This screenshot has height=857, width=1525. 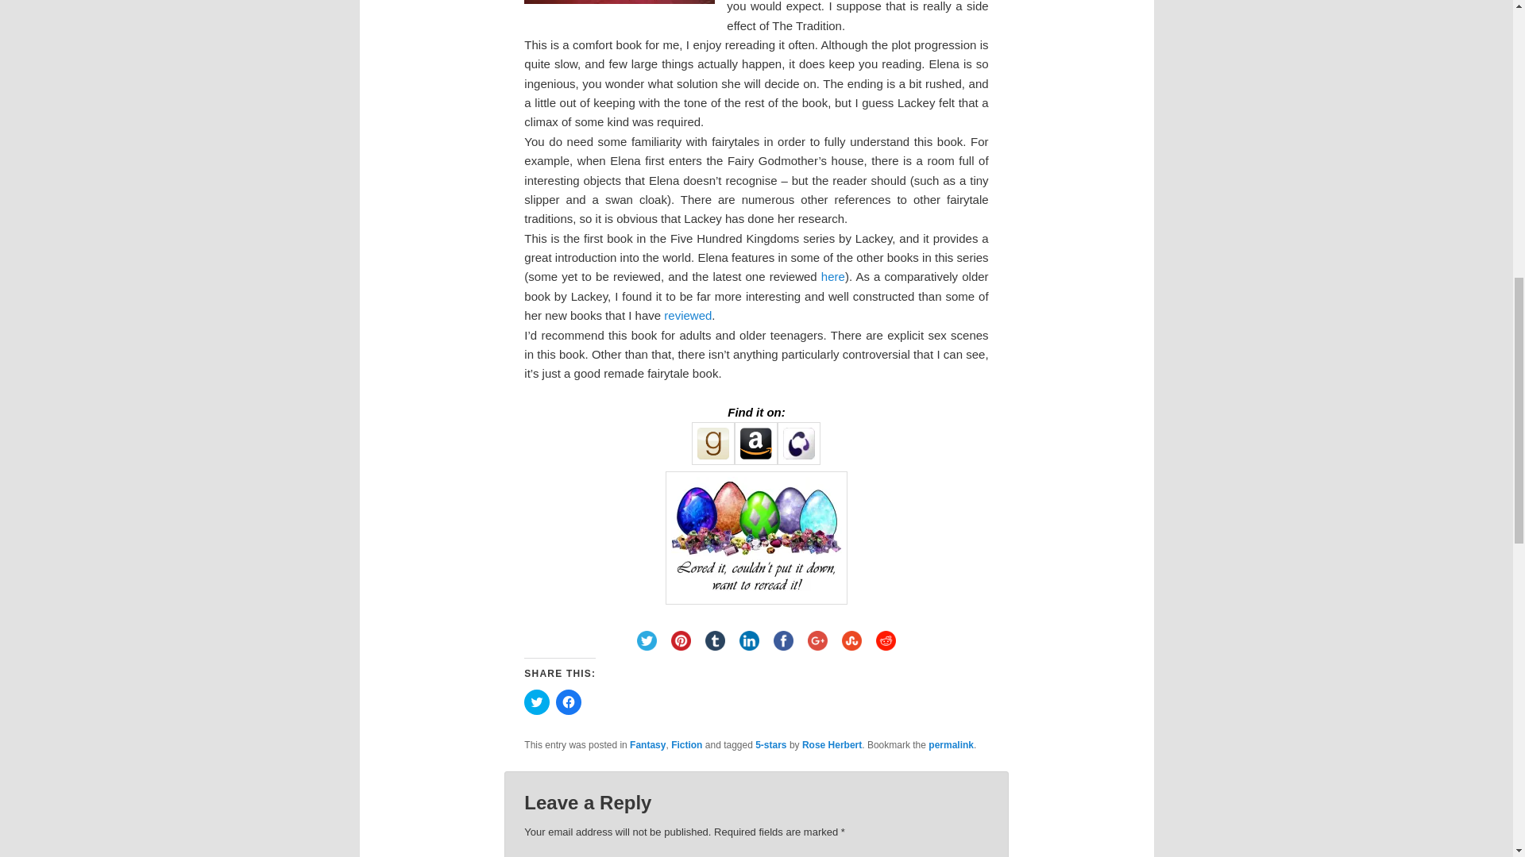 I want to click on linkedin, so click(x=749, y=641).